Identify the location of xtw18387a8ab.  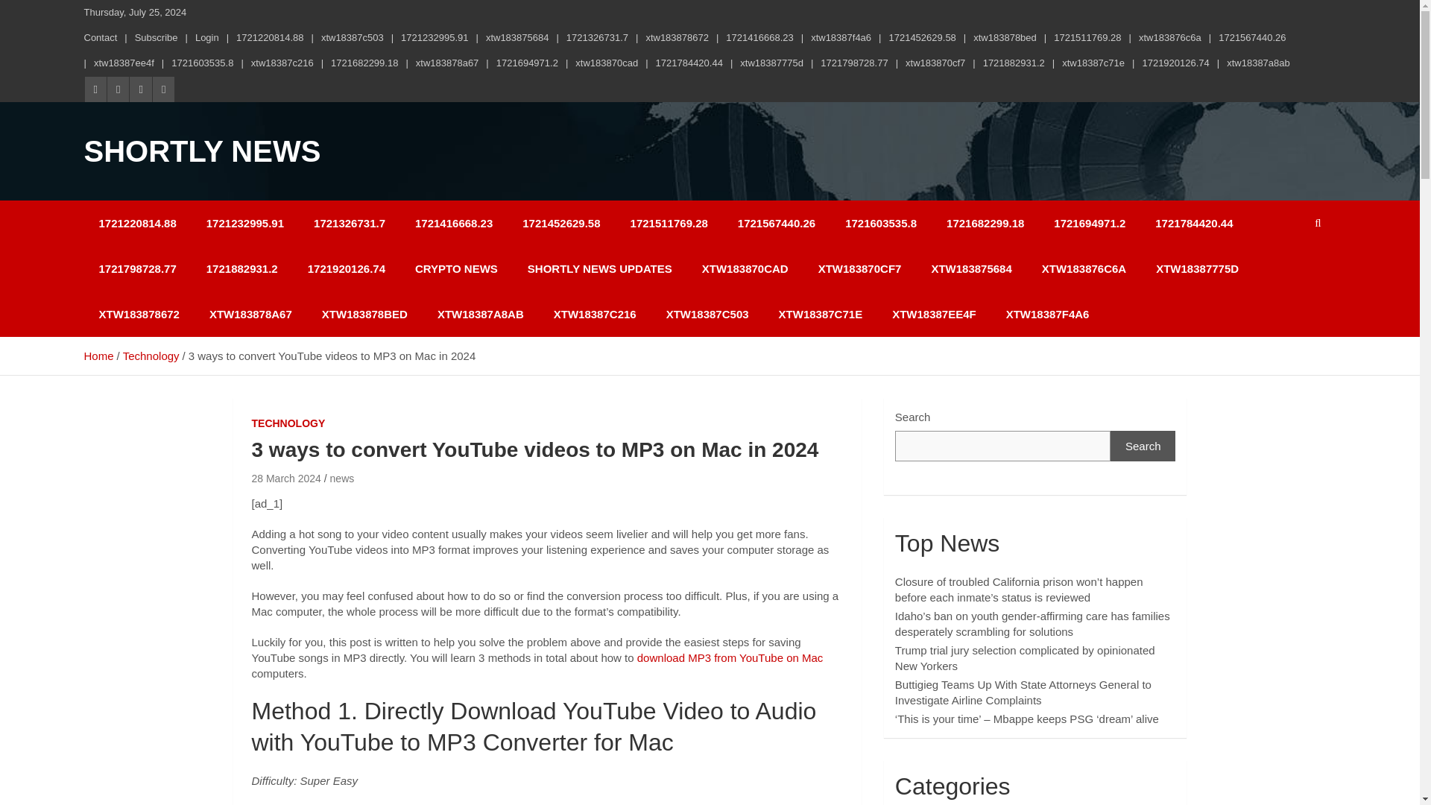
(1258, 63).